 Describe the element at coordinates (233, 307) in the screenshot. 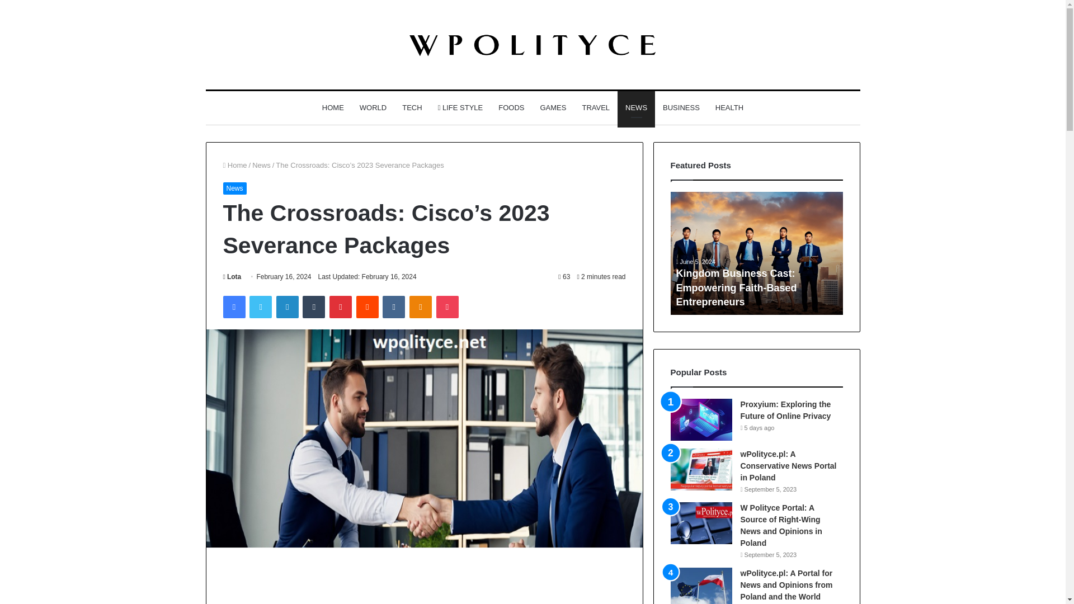

I see `Facebook` at that location.